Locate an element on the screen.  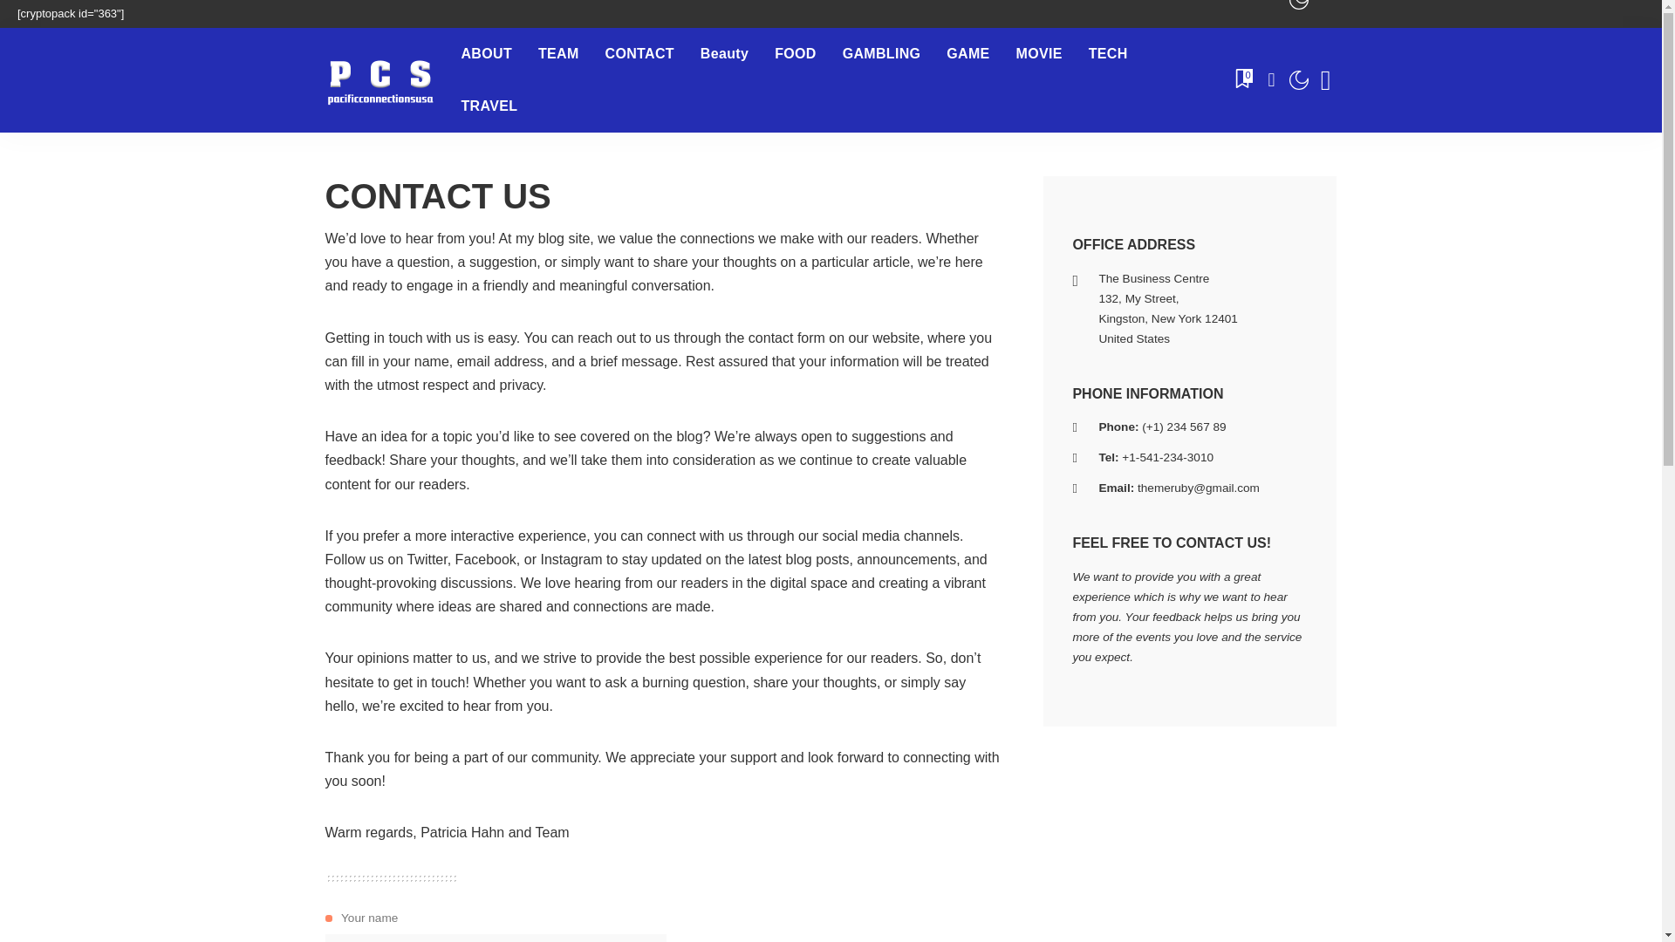
TECH is located at coordinates (1108, 54).